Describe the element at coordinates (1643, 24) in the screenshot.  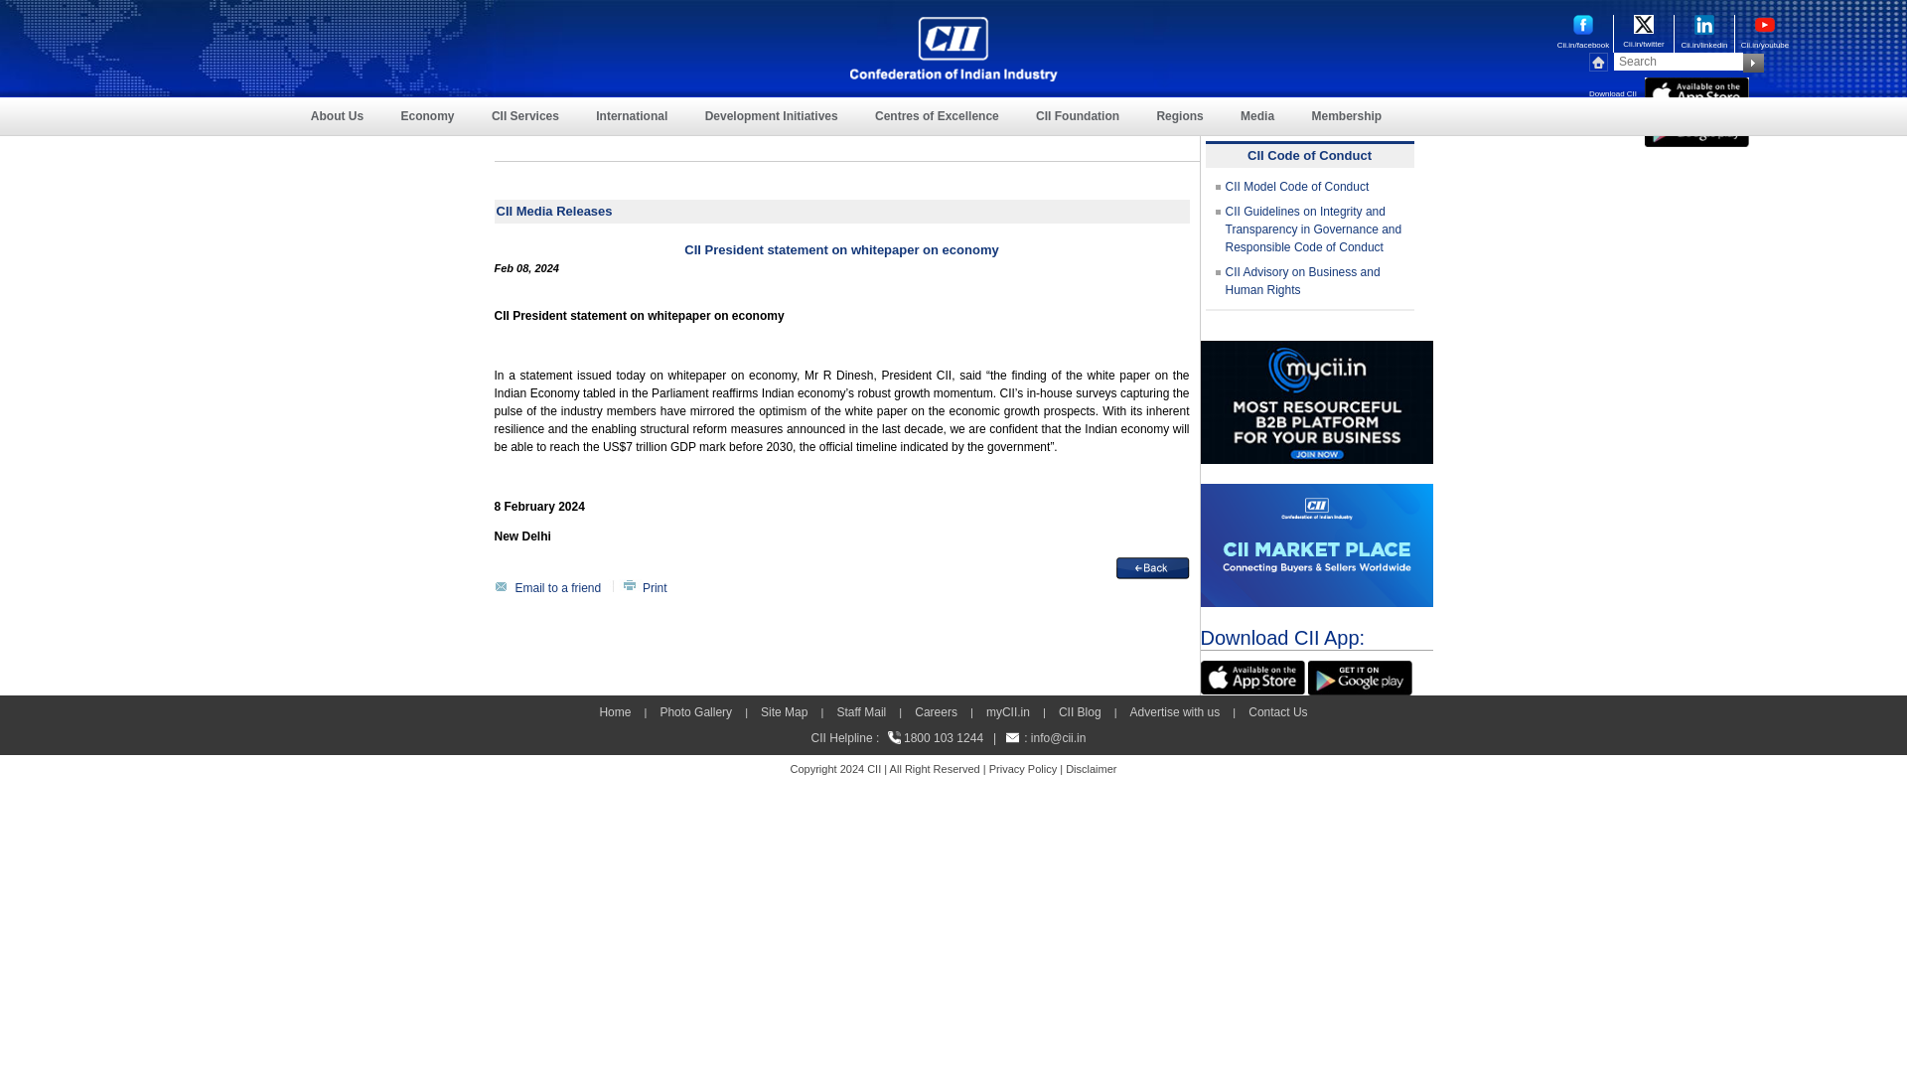
I see `twitter` at that location.